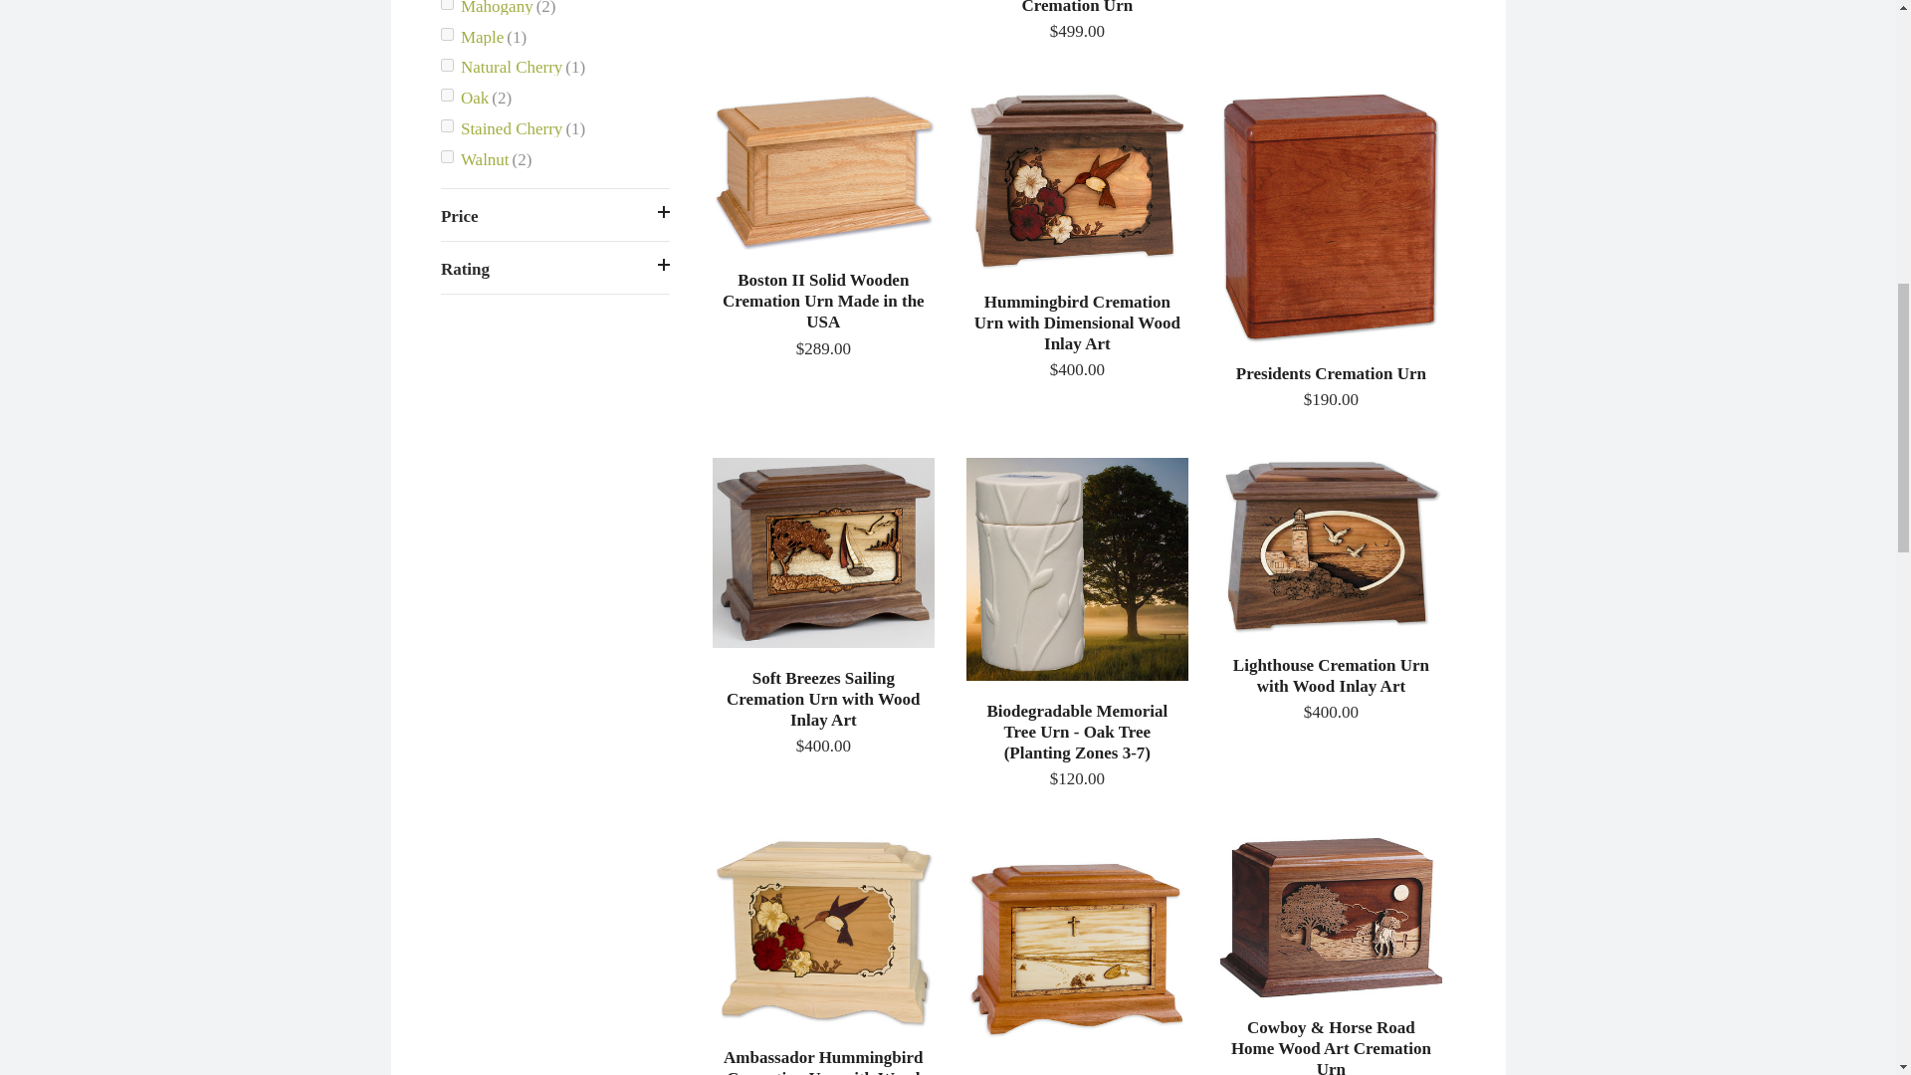 This screenshot has width=1911, height=1075. I want to click on Mahogany, so click(555, 10).